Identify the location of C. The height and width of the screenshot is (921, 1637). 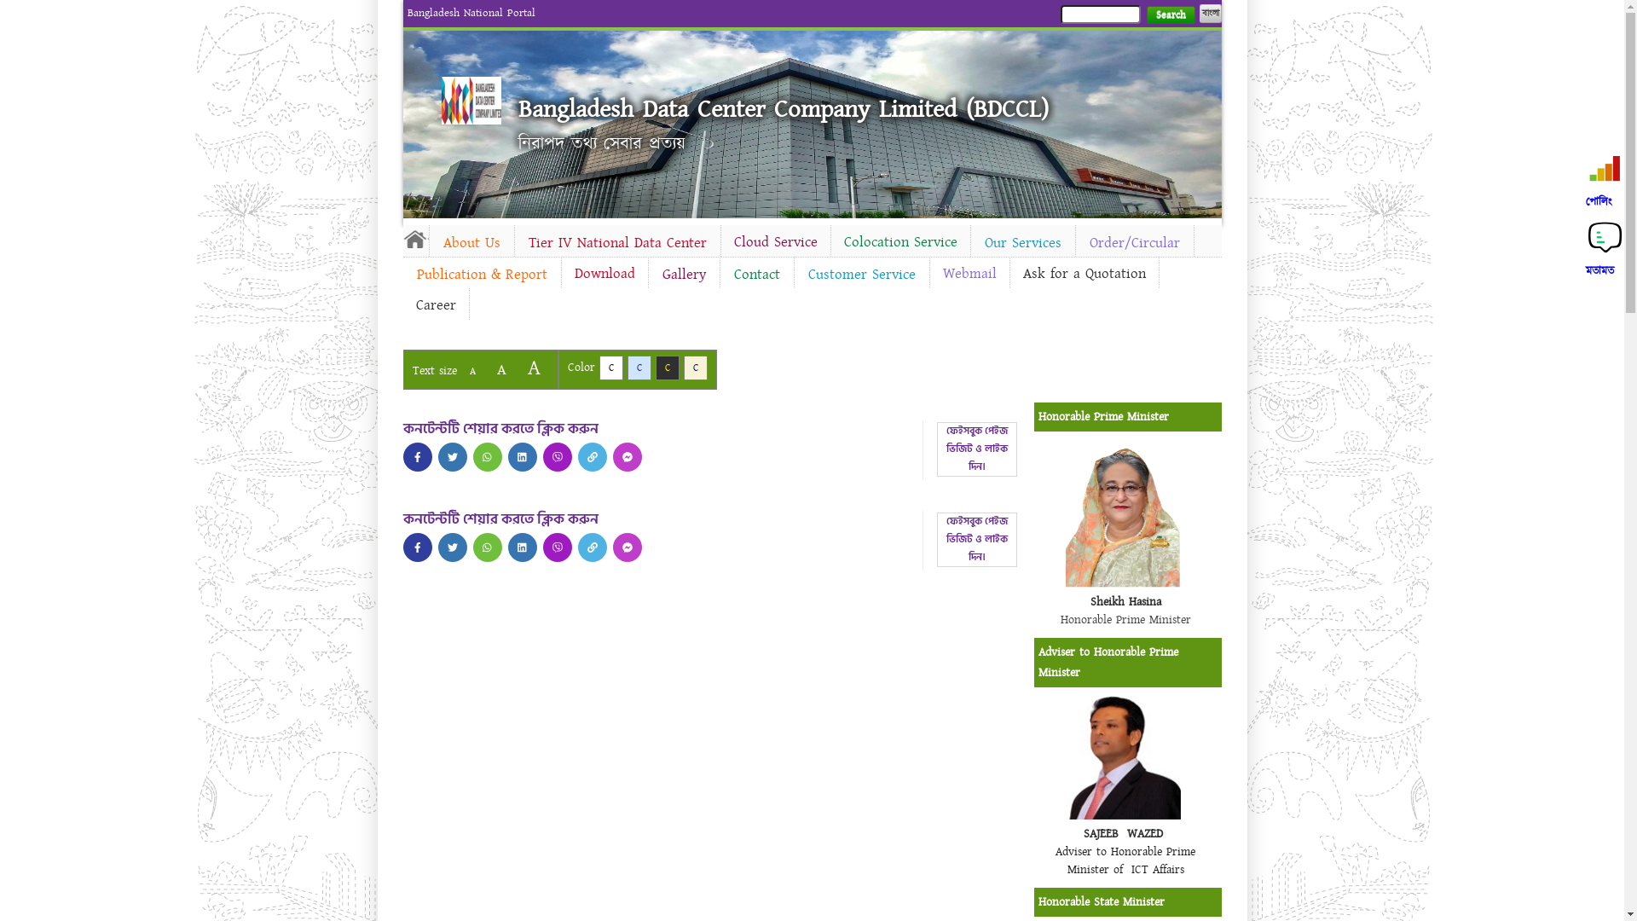
(696, 368).